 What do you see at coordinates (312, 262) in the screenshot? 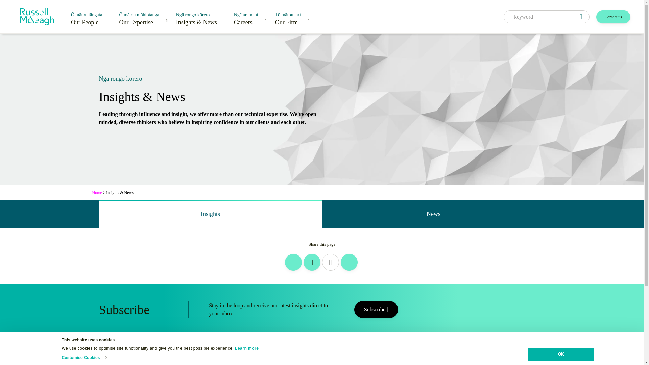
I see `Share on Instagram` at bounding box center [312, 262].